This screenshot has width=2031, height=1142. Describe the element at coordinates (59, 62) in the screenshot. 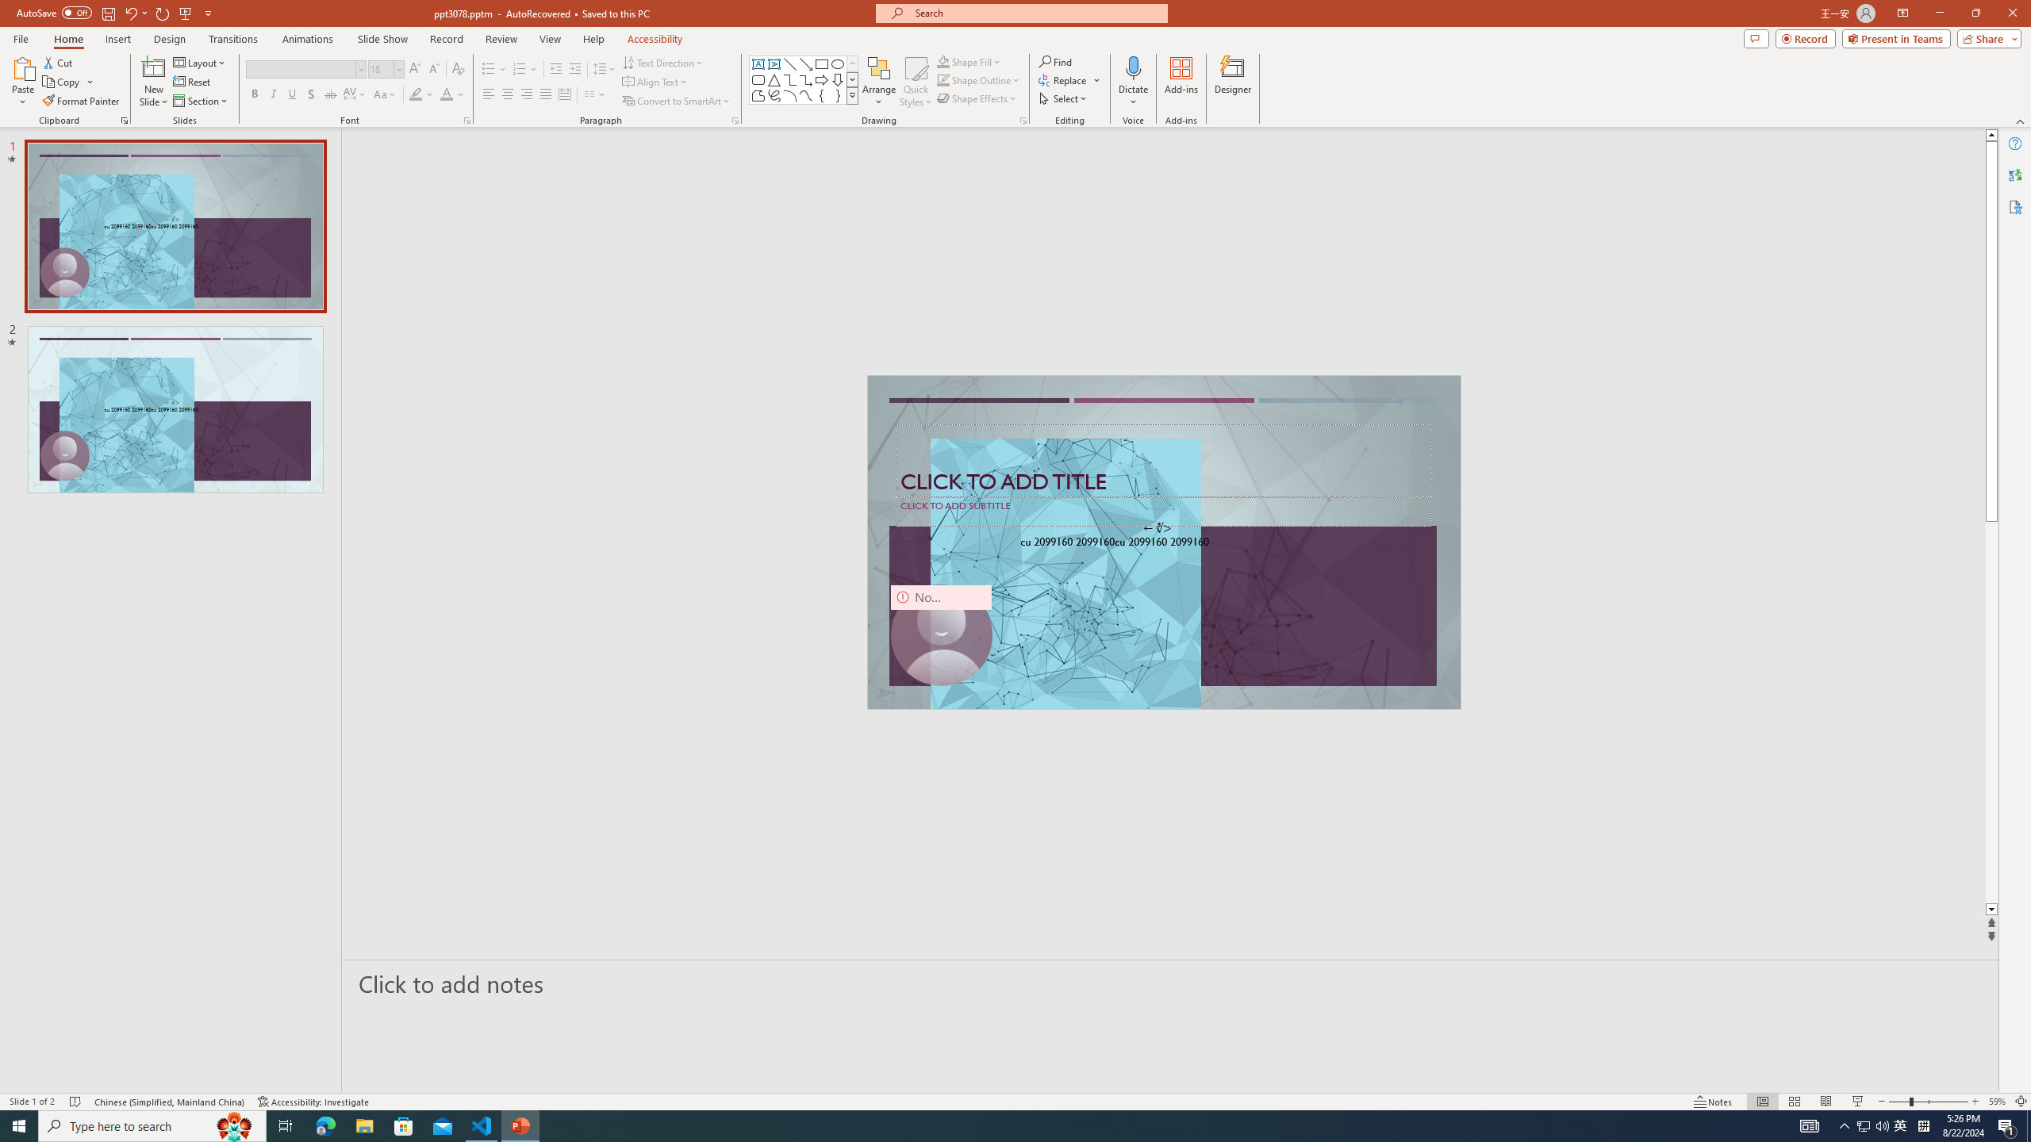

I see `Cut` at that location.